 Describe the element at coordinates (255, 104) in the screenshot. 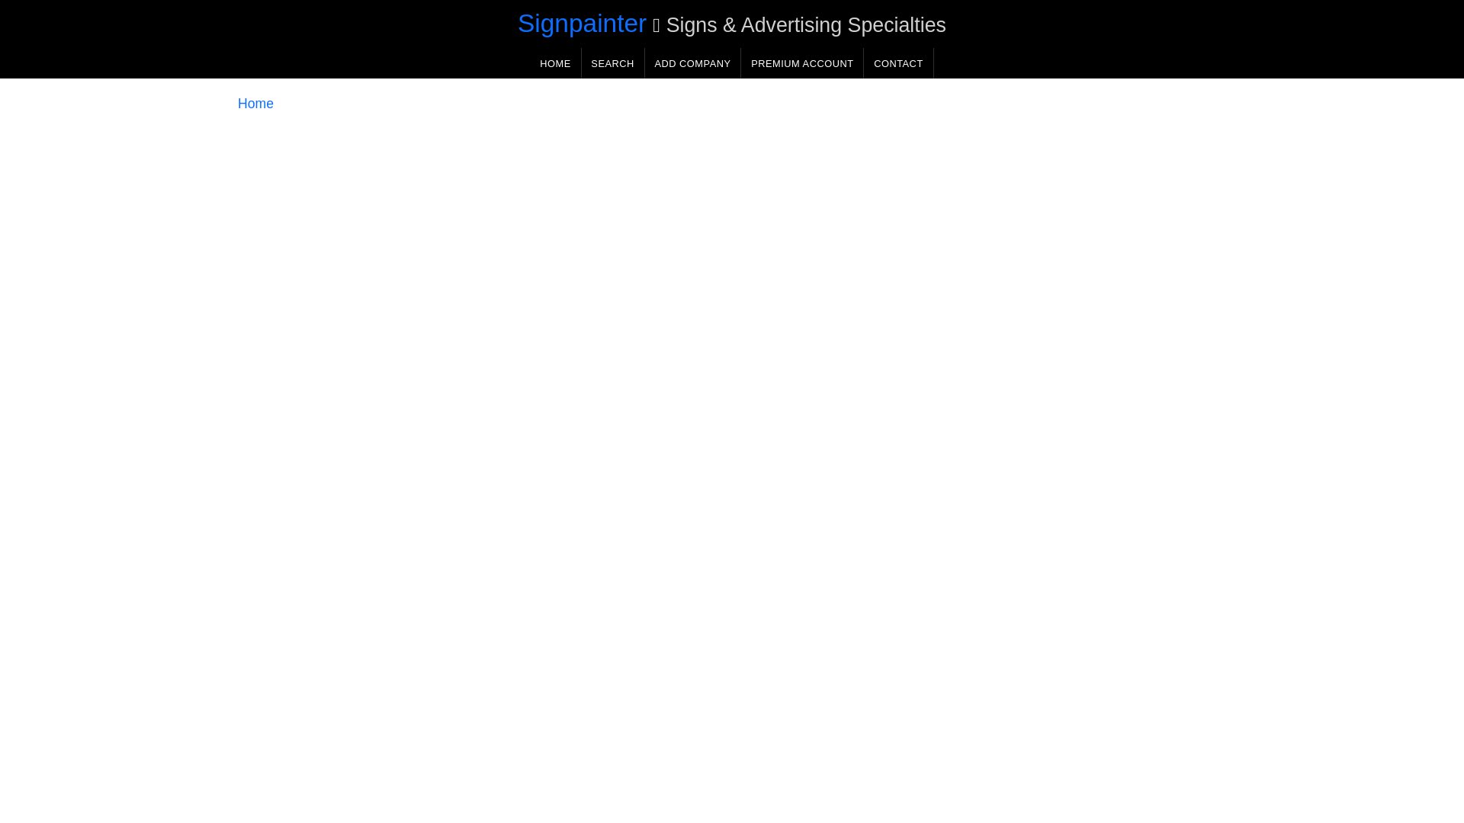

I see `Home` at that location.